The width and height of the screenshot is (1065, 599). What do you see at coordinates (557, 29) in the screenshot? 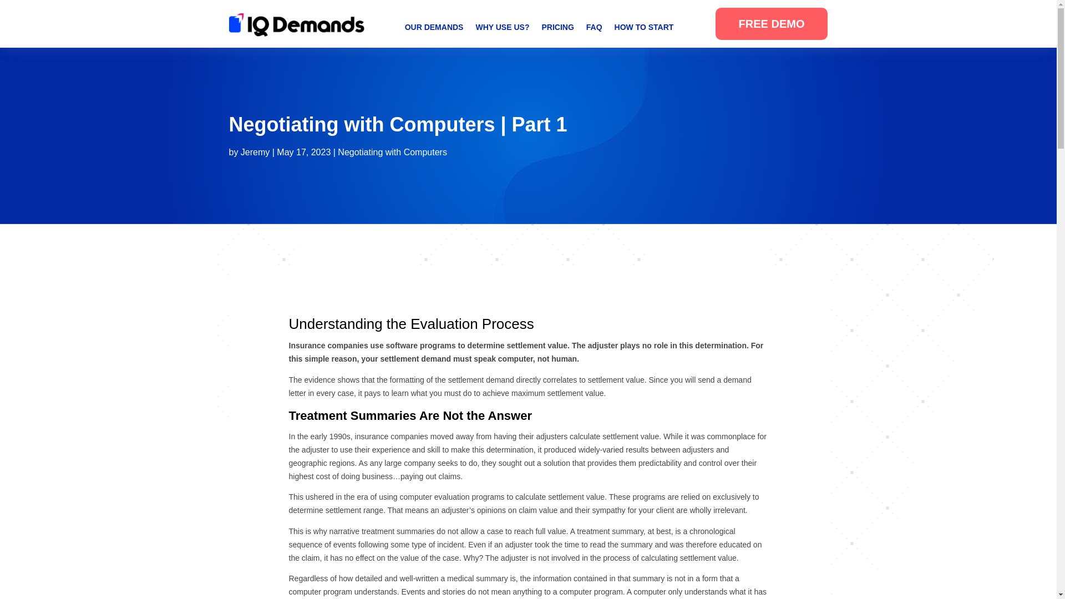
I see `PRICING` at bounding box center [557, 29].